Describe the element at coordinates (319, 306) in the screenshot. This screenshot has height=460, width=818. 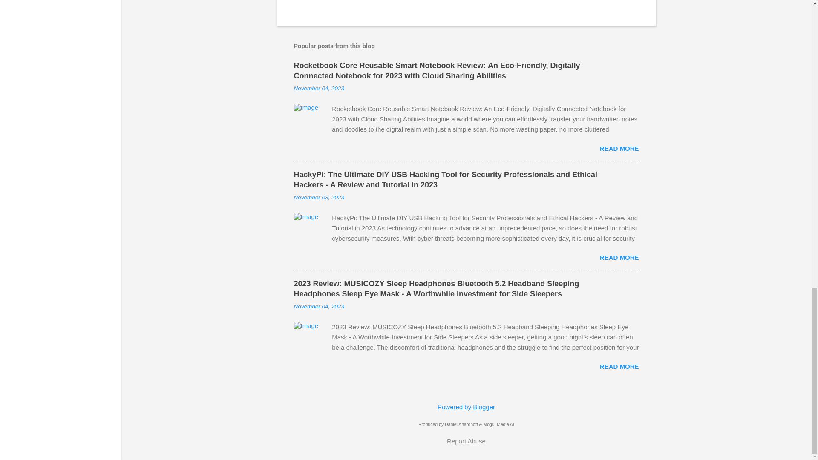
I see `permanent link` at that location.